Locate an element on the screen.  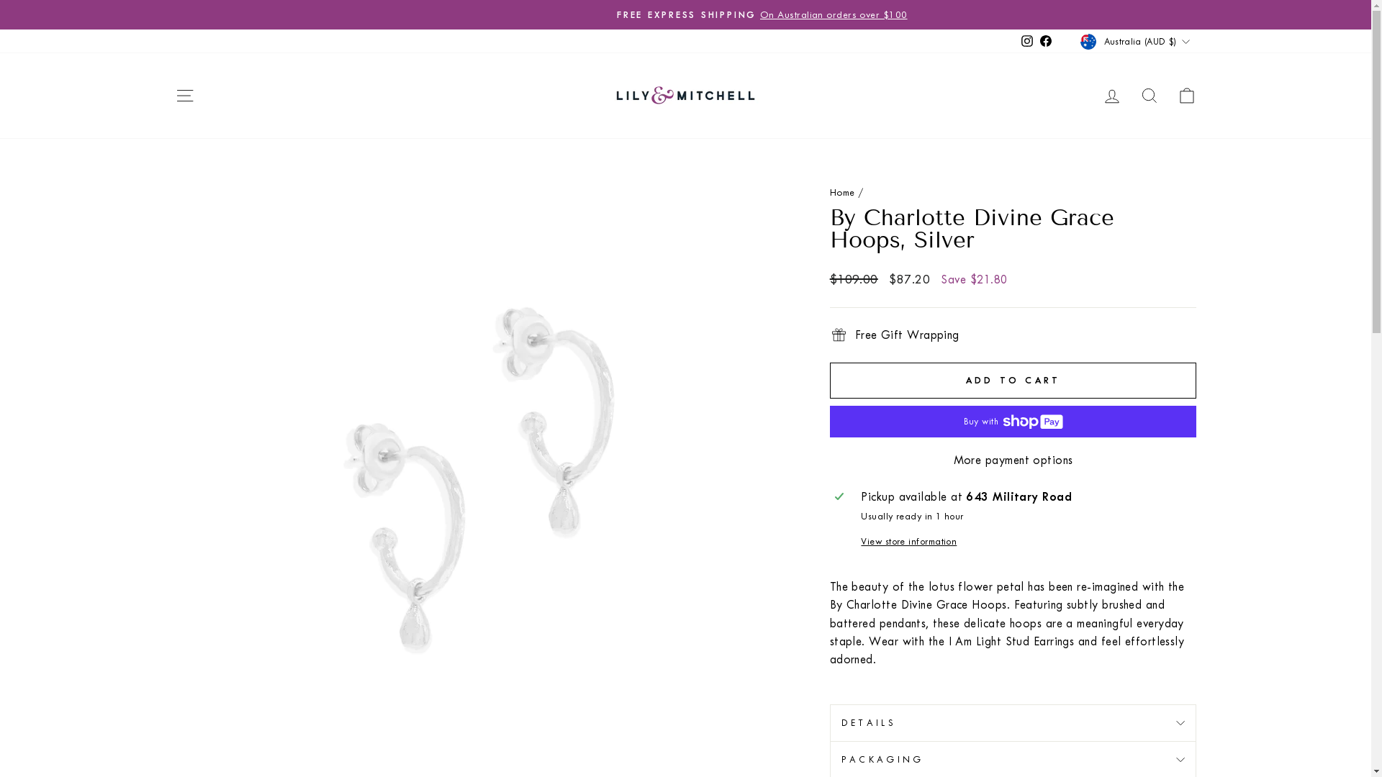
Australia (AUD $) is located at coordinates (1137, 41).